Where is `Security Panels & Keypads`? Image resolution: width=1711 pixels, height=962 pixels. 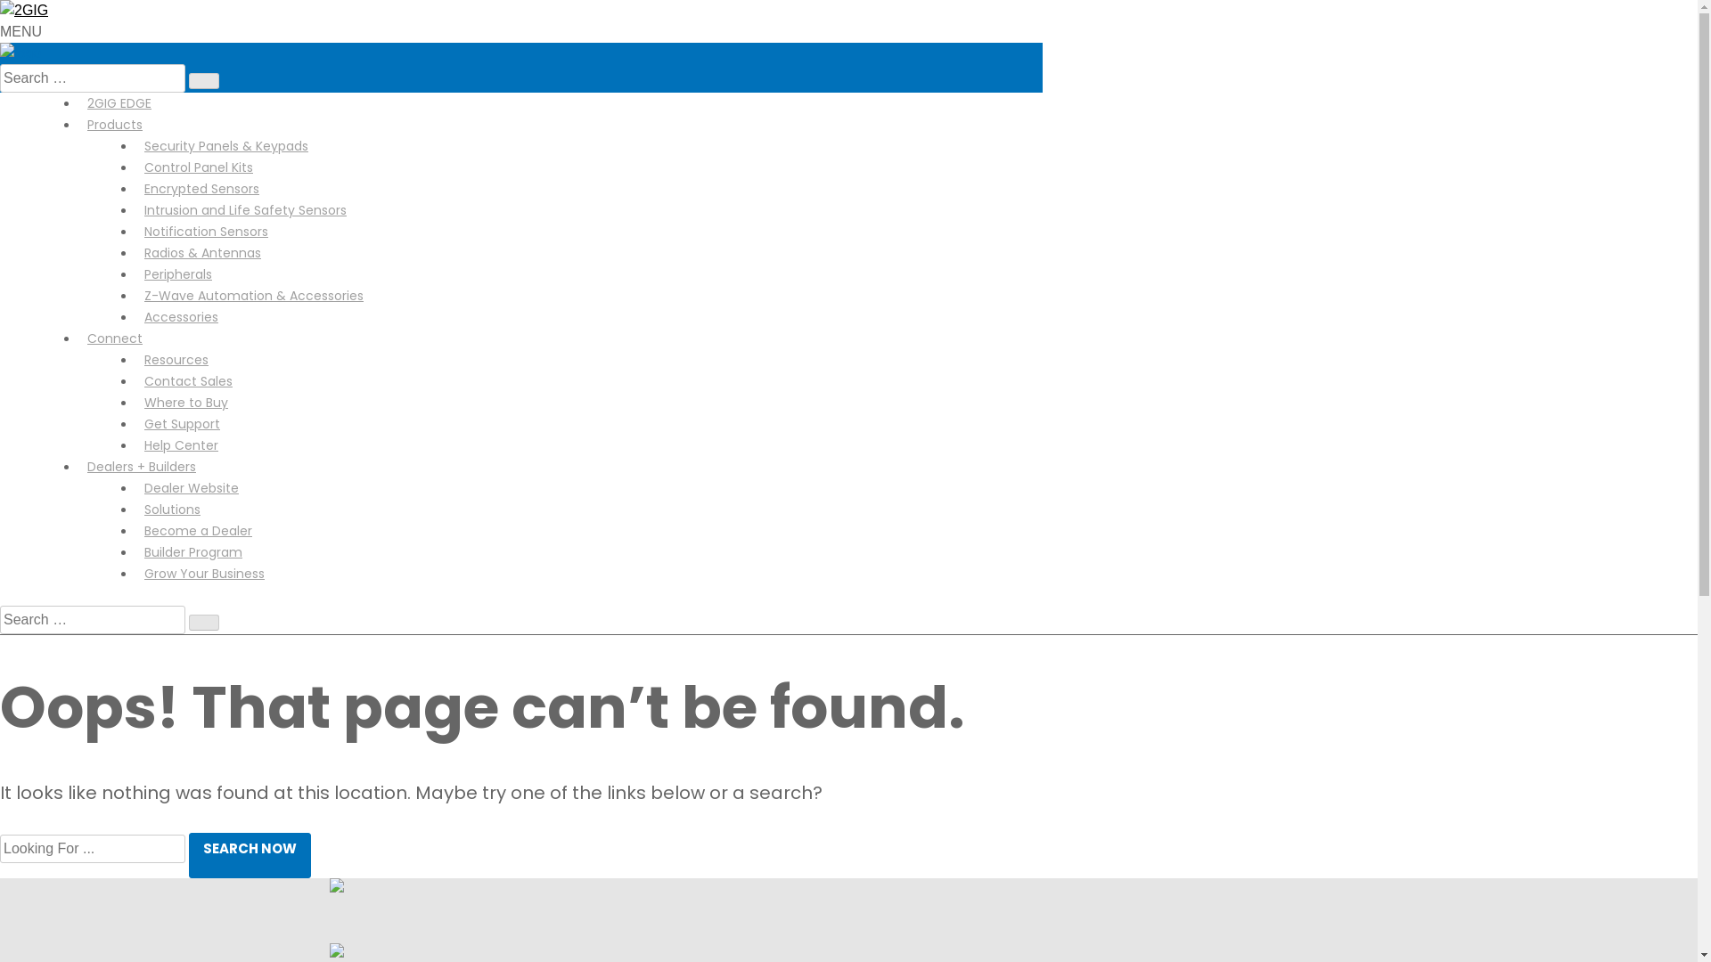 Security Panels & Keypads is located at coordinates (226, 146).